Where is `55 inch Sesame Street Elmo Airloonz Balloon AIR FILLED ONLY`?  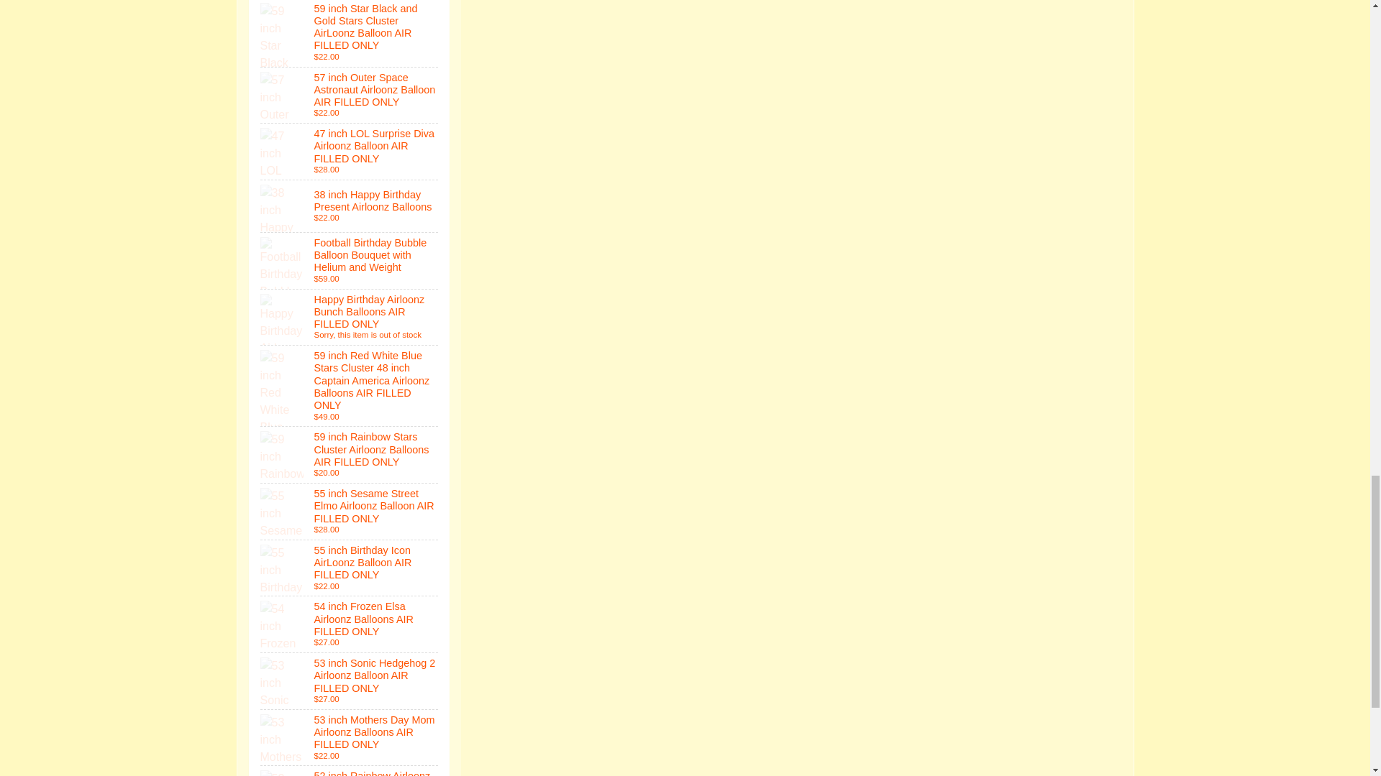 55 inch Sesame Street Elmo Airloonz Balloon AIR FILLED ONLY is located at coordinates (350, 511).